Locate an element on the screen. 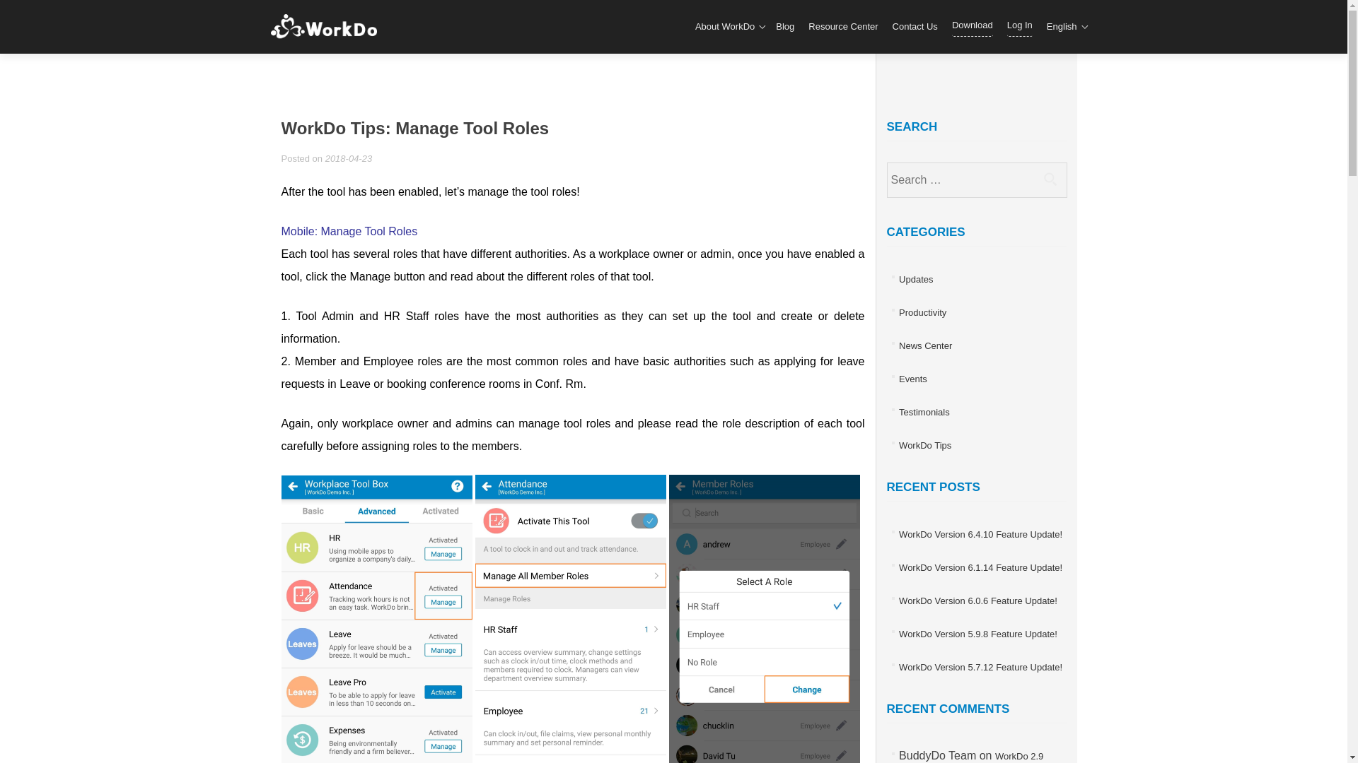 The height and width of the screenshot is (763, 1358). Search is located at coordinates (1050, 179).